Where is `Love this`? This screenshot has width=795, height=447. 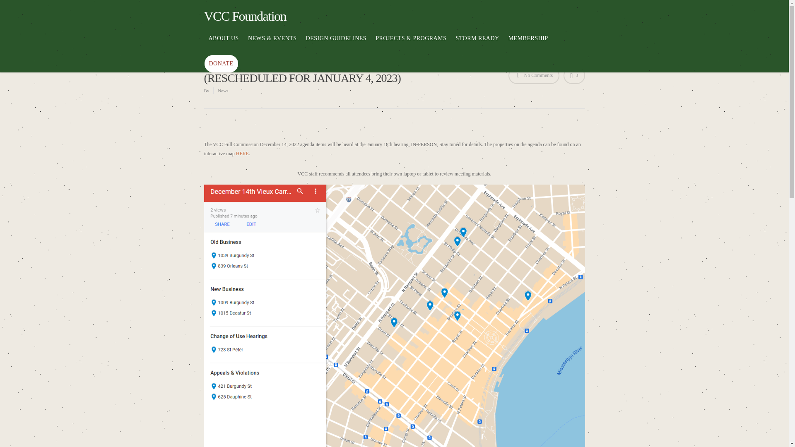 Love this is located at coordinates (574, 75).